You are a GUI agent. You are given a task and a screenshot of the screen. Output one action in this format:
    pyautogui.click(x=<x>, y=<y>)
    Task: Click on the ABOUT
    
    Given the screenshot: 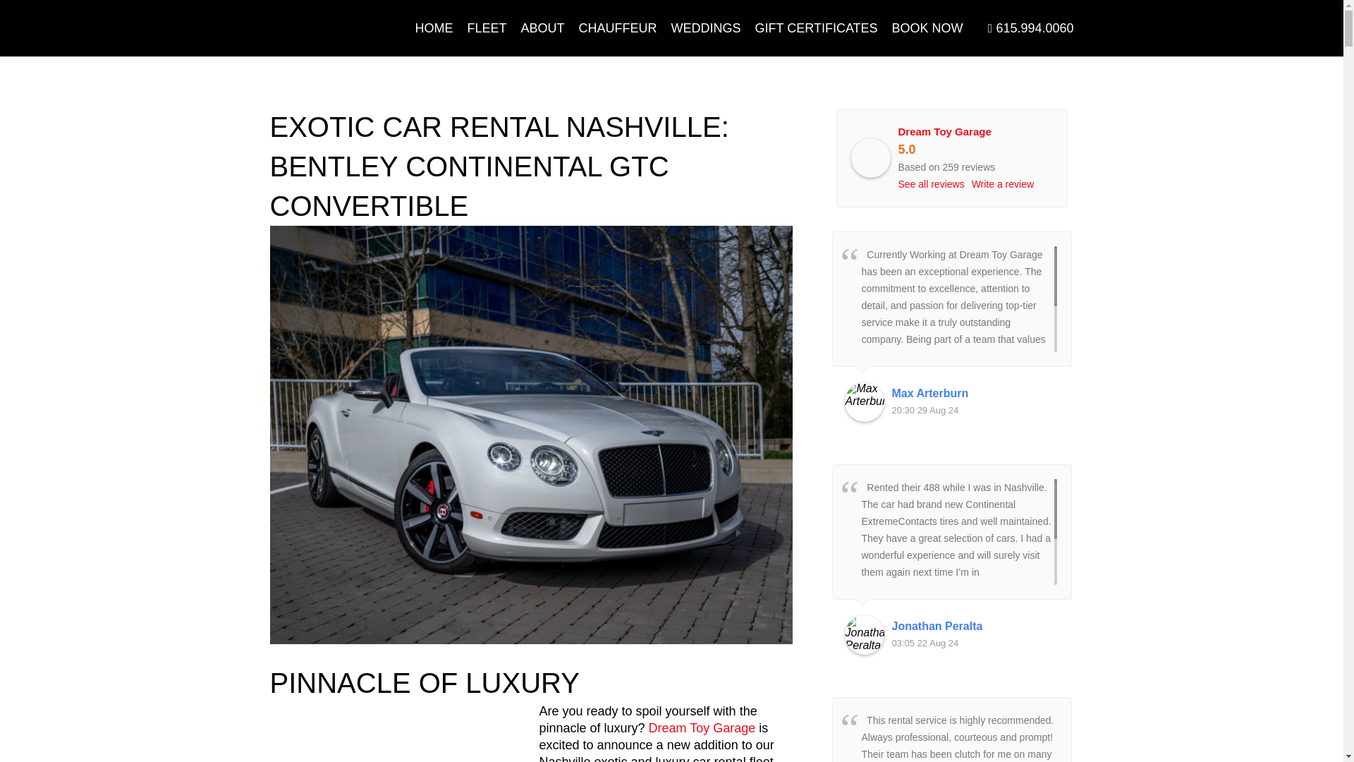 What is the action you would take?
    pyautogui.click(x=543, y=28)
    